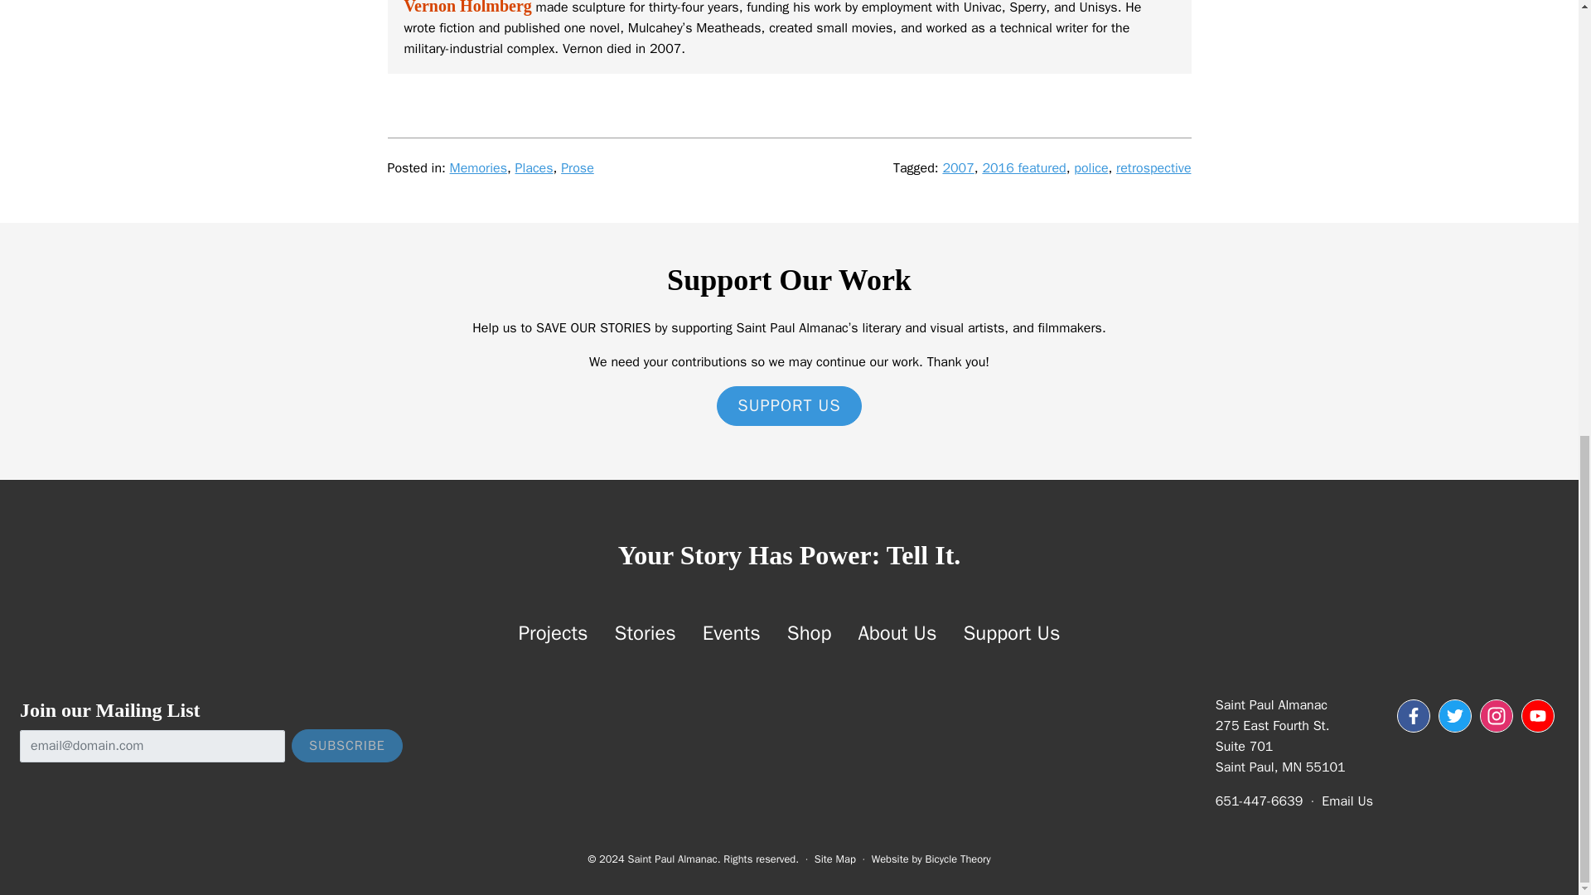 Image resolution: width=1591 pixels, height=895 pixels. Describe the element at coordinates (534, 167) in the screenshot. I see `Places` at that location.